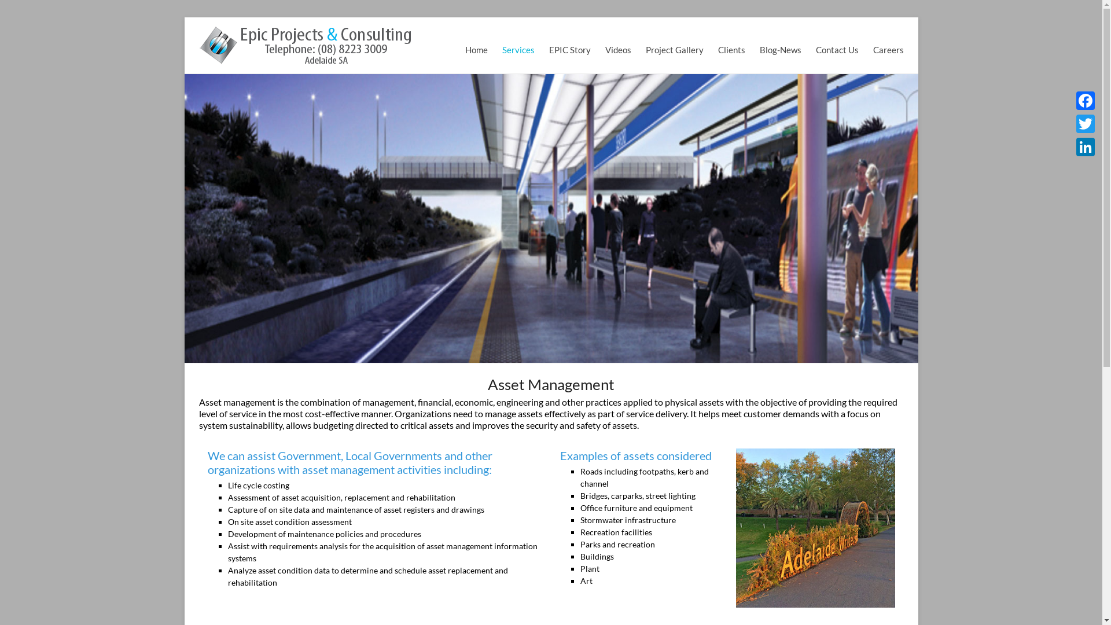  Describe the element at coordinates (1086, 147) in the screenshot. I see `LinkedIn` at that location.